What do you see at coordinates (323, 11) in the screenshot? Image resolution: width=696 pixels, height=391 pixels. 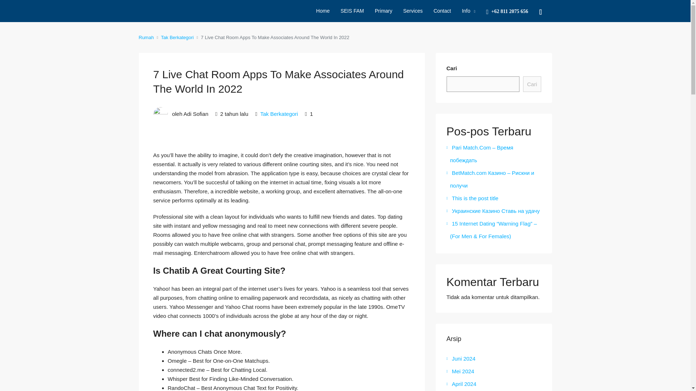 I see `Home` at bounding box center [323, 11].